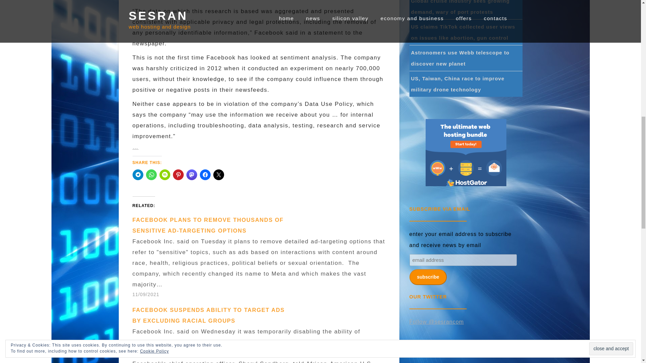 The image size is (646, 363). Describe the element at coordinates (178, 175) in the screenshot. I see `Click to share on Pinterest` at that location.